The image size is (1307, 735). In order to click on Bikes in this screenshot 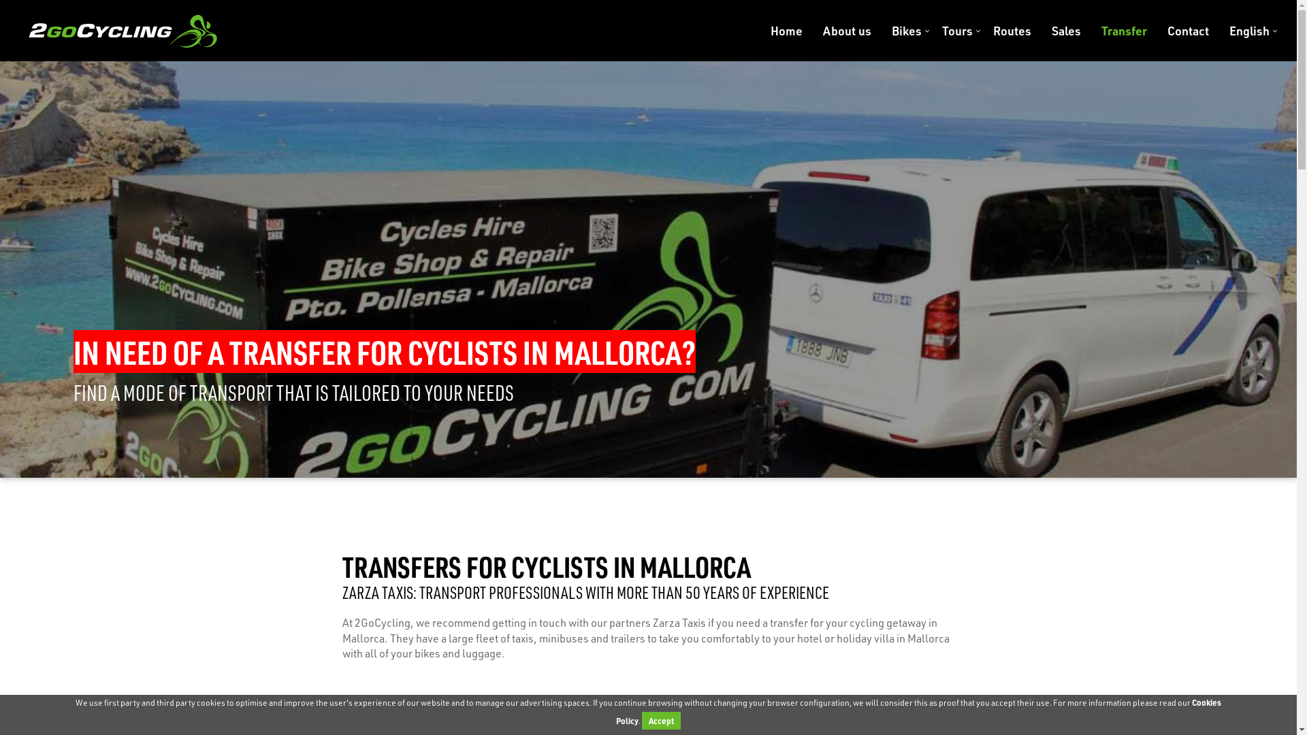, I will do `click(907, 31)`.